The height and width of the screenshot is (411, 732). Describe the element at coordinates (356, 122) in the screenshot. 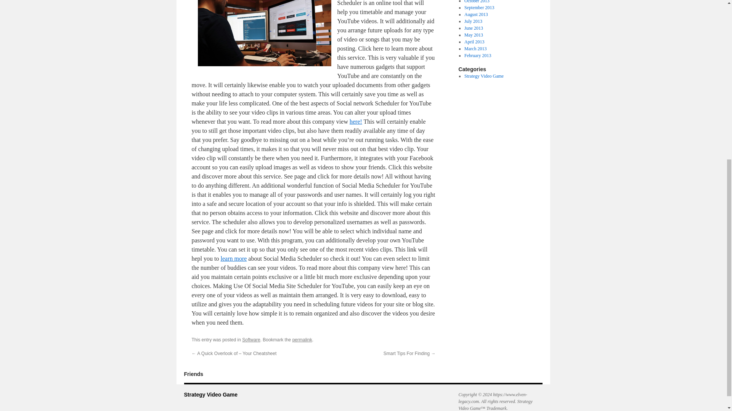

I see `here!` at that location.